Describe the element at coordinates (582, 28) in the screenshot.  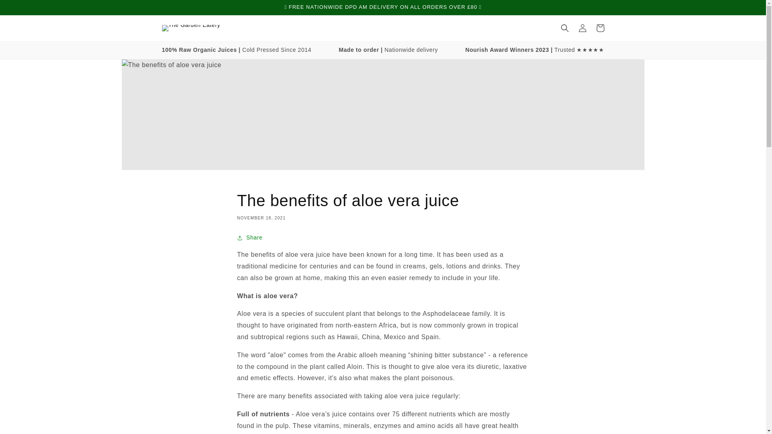
I see `Log in` at that location.